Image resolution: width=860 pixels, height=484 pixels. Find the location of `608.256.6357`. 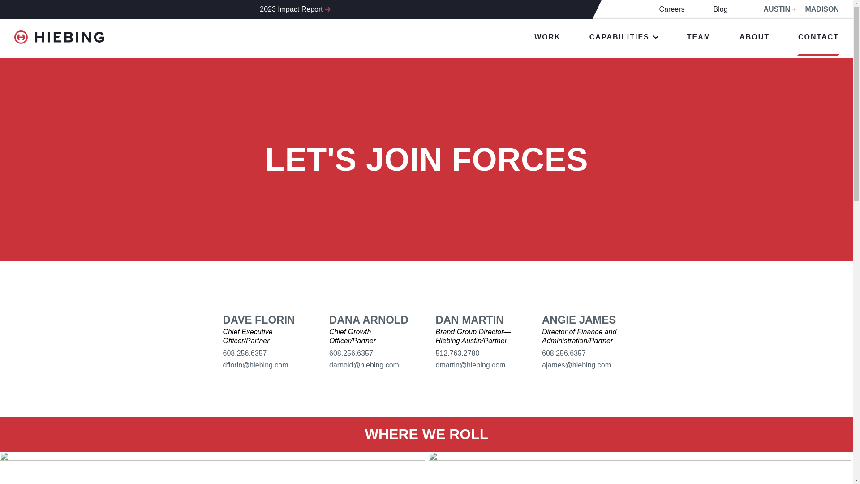

608.256.6357 is located at coordinates (351, 354).